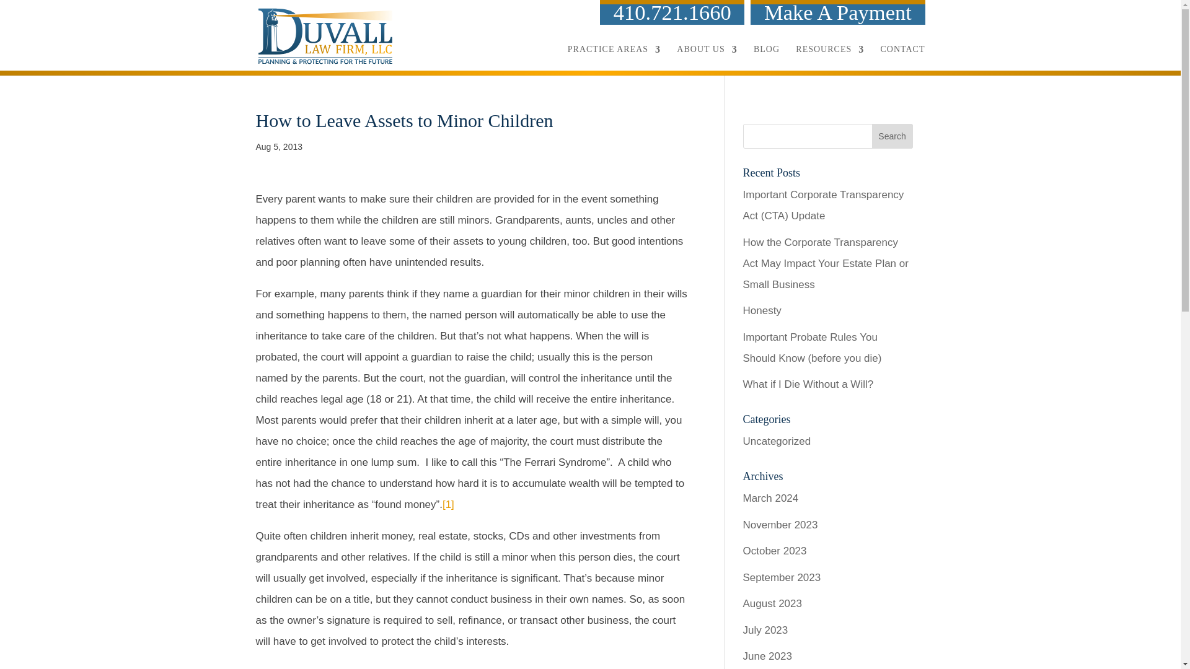 This screenshot has width=1190, height=669. What do you see at coordinates (902, 52) in the screenshot?
I see `CONTACT` at bounding box center [902, 52].